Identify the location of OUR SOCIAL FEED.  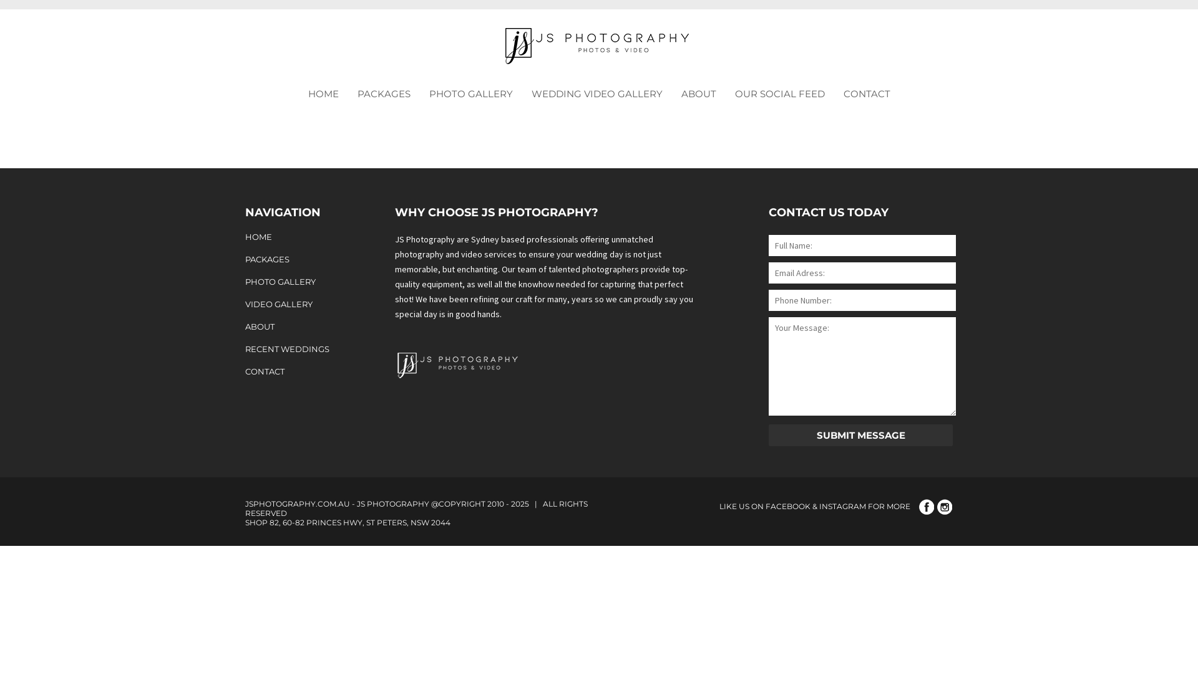
(779, 93).